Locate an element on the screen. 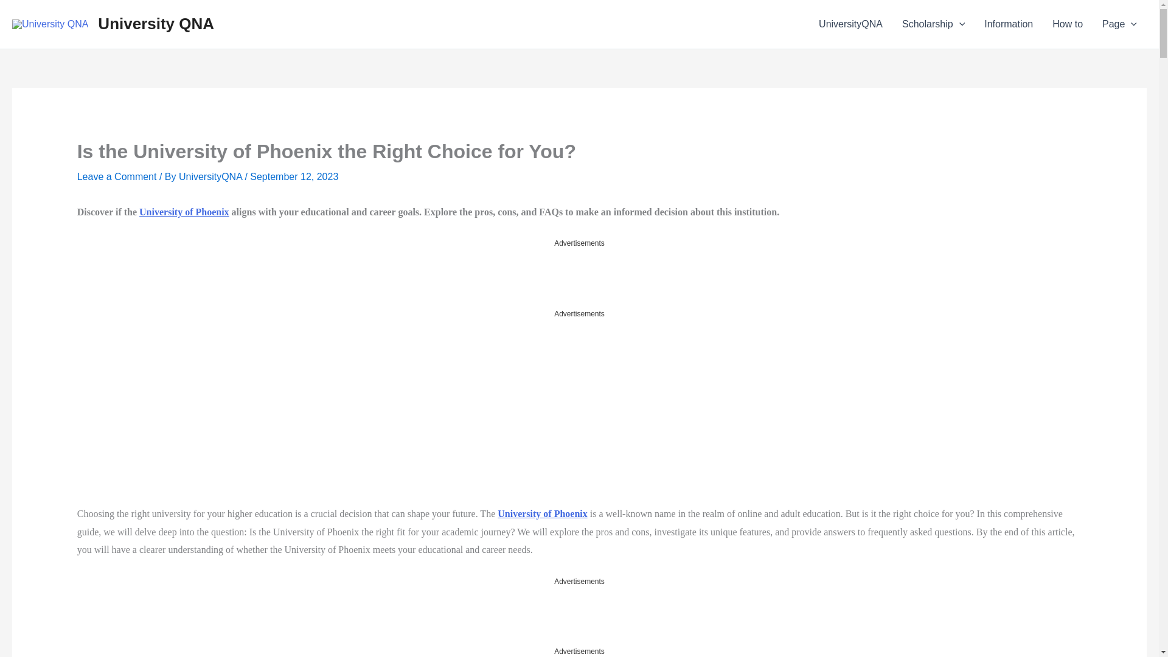 Image resolution: width=1168 pixels, height=657 pixels. Page is located at coordinates (1119, 24).